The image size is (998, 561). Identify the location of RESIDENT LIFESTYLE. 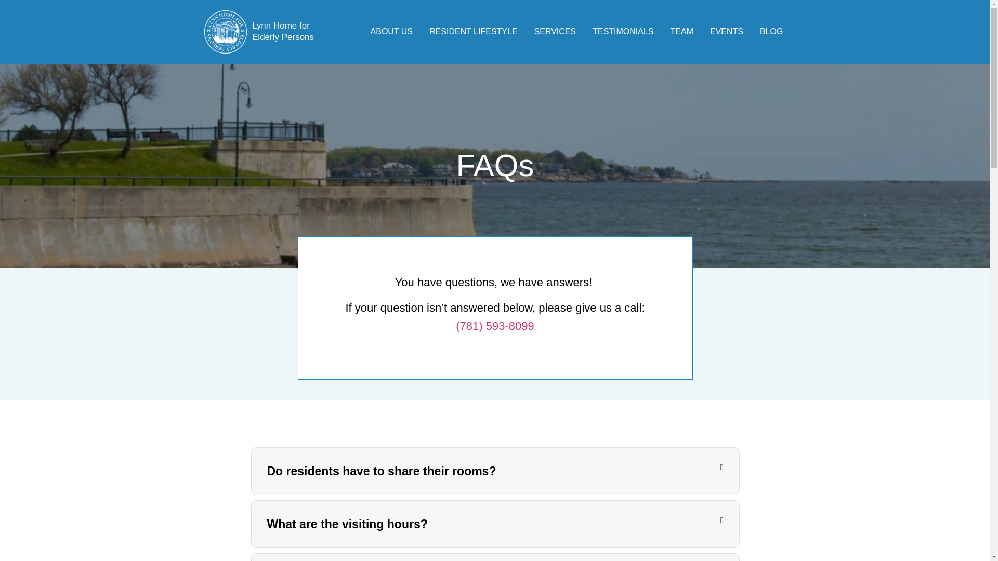
(473, 32).